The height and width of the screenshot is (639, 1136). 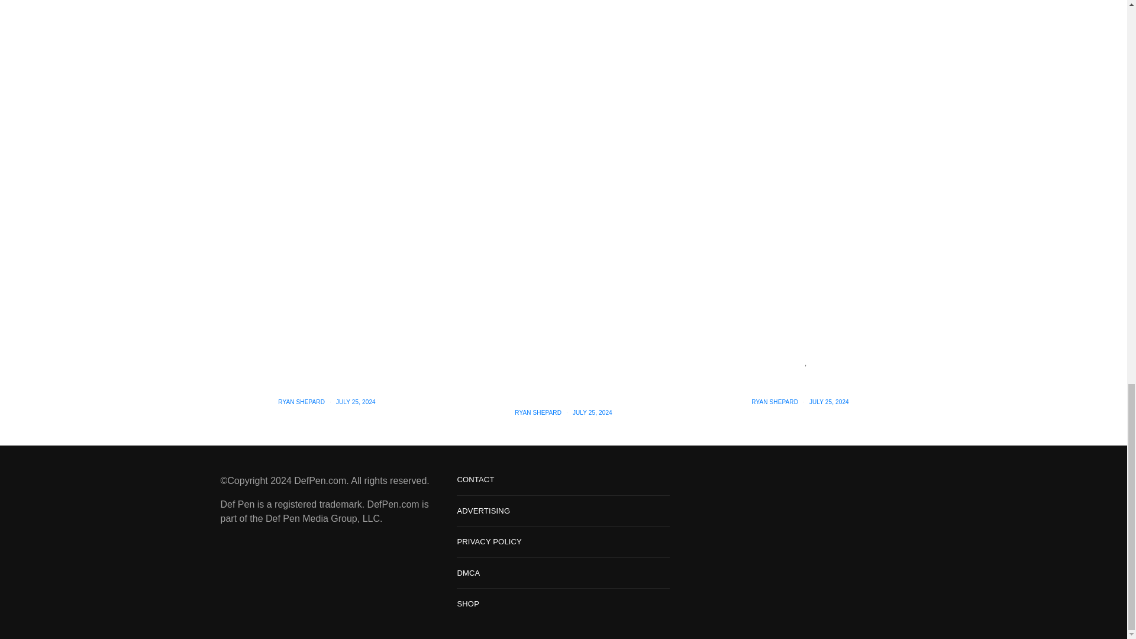 I want to click on View all posts by Ryan Shepard, so click(x=774, y=401).